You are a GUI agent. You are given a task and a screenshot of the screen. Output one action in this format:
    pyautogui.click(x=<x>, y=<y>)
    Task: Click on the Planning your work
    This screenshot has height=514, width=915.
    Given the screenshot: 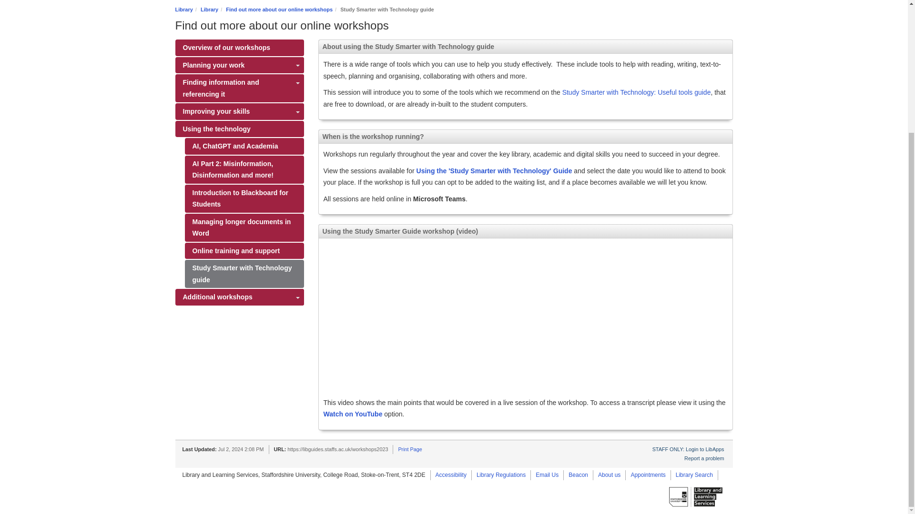 What is the action you would take?
    pyautogui.click(x=239, y=65)
    